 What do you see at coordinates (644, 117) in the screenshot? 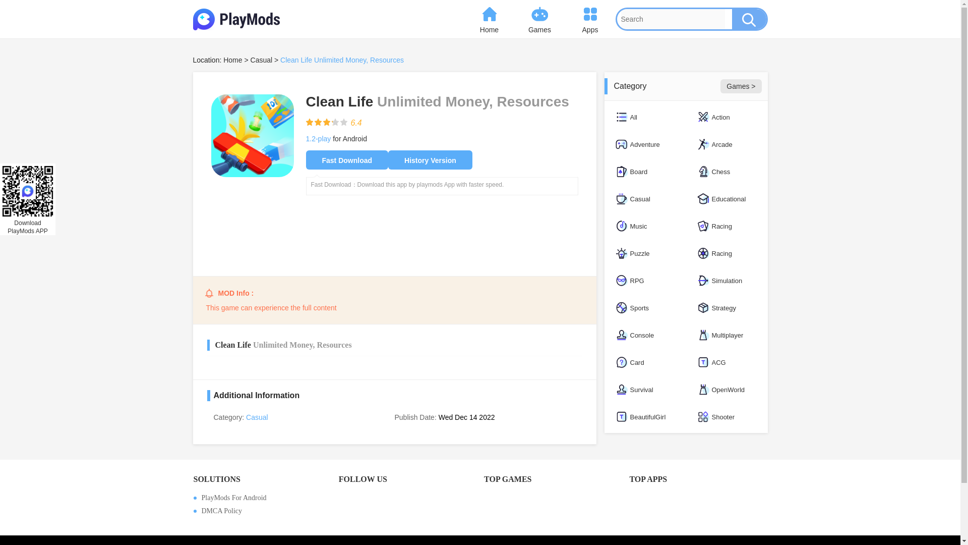
I see `All` at bounding box center [644, 117].